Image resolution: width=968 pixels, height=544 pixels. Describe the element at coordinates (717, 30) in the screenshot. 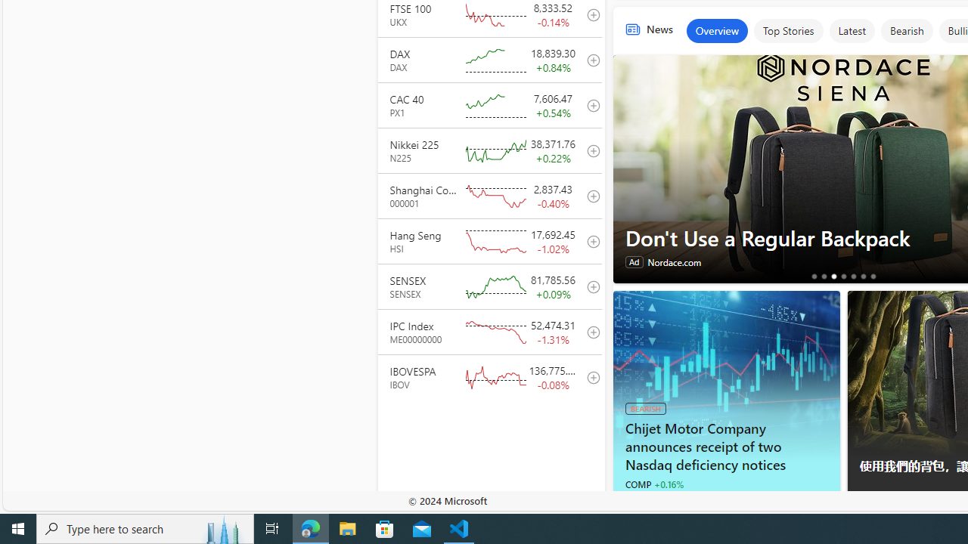

I see `Overview` at that location.